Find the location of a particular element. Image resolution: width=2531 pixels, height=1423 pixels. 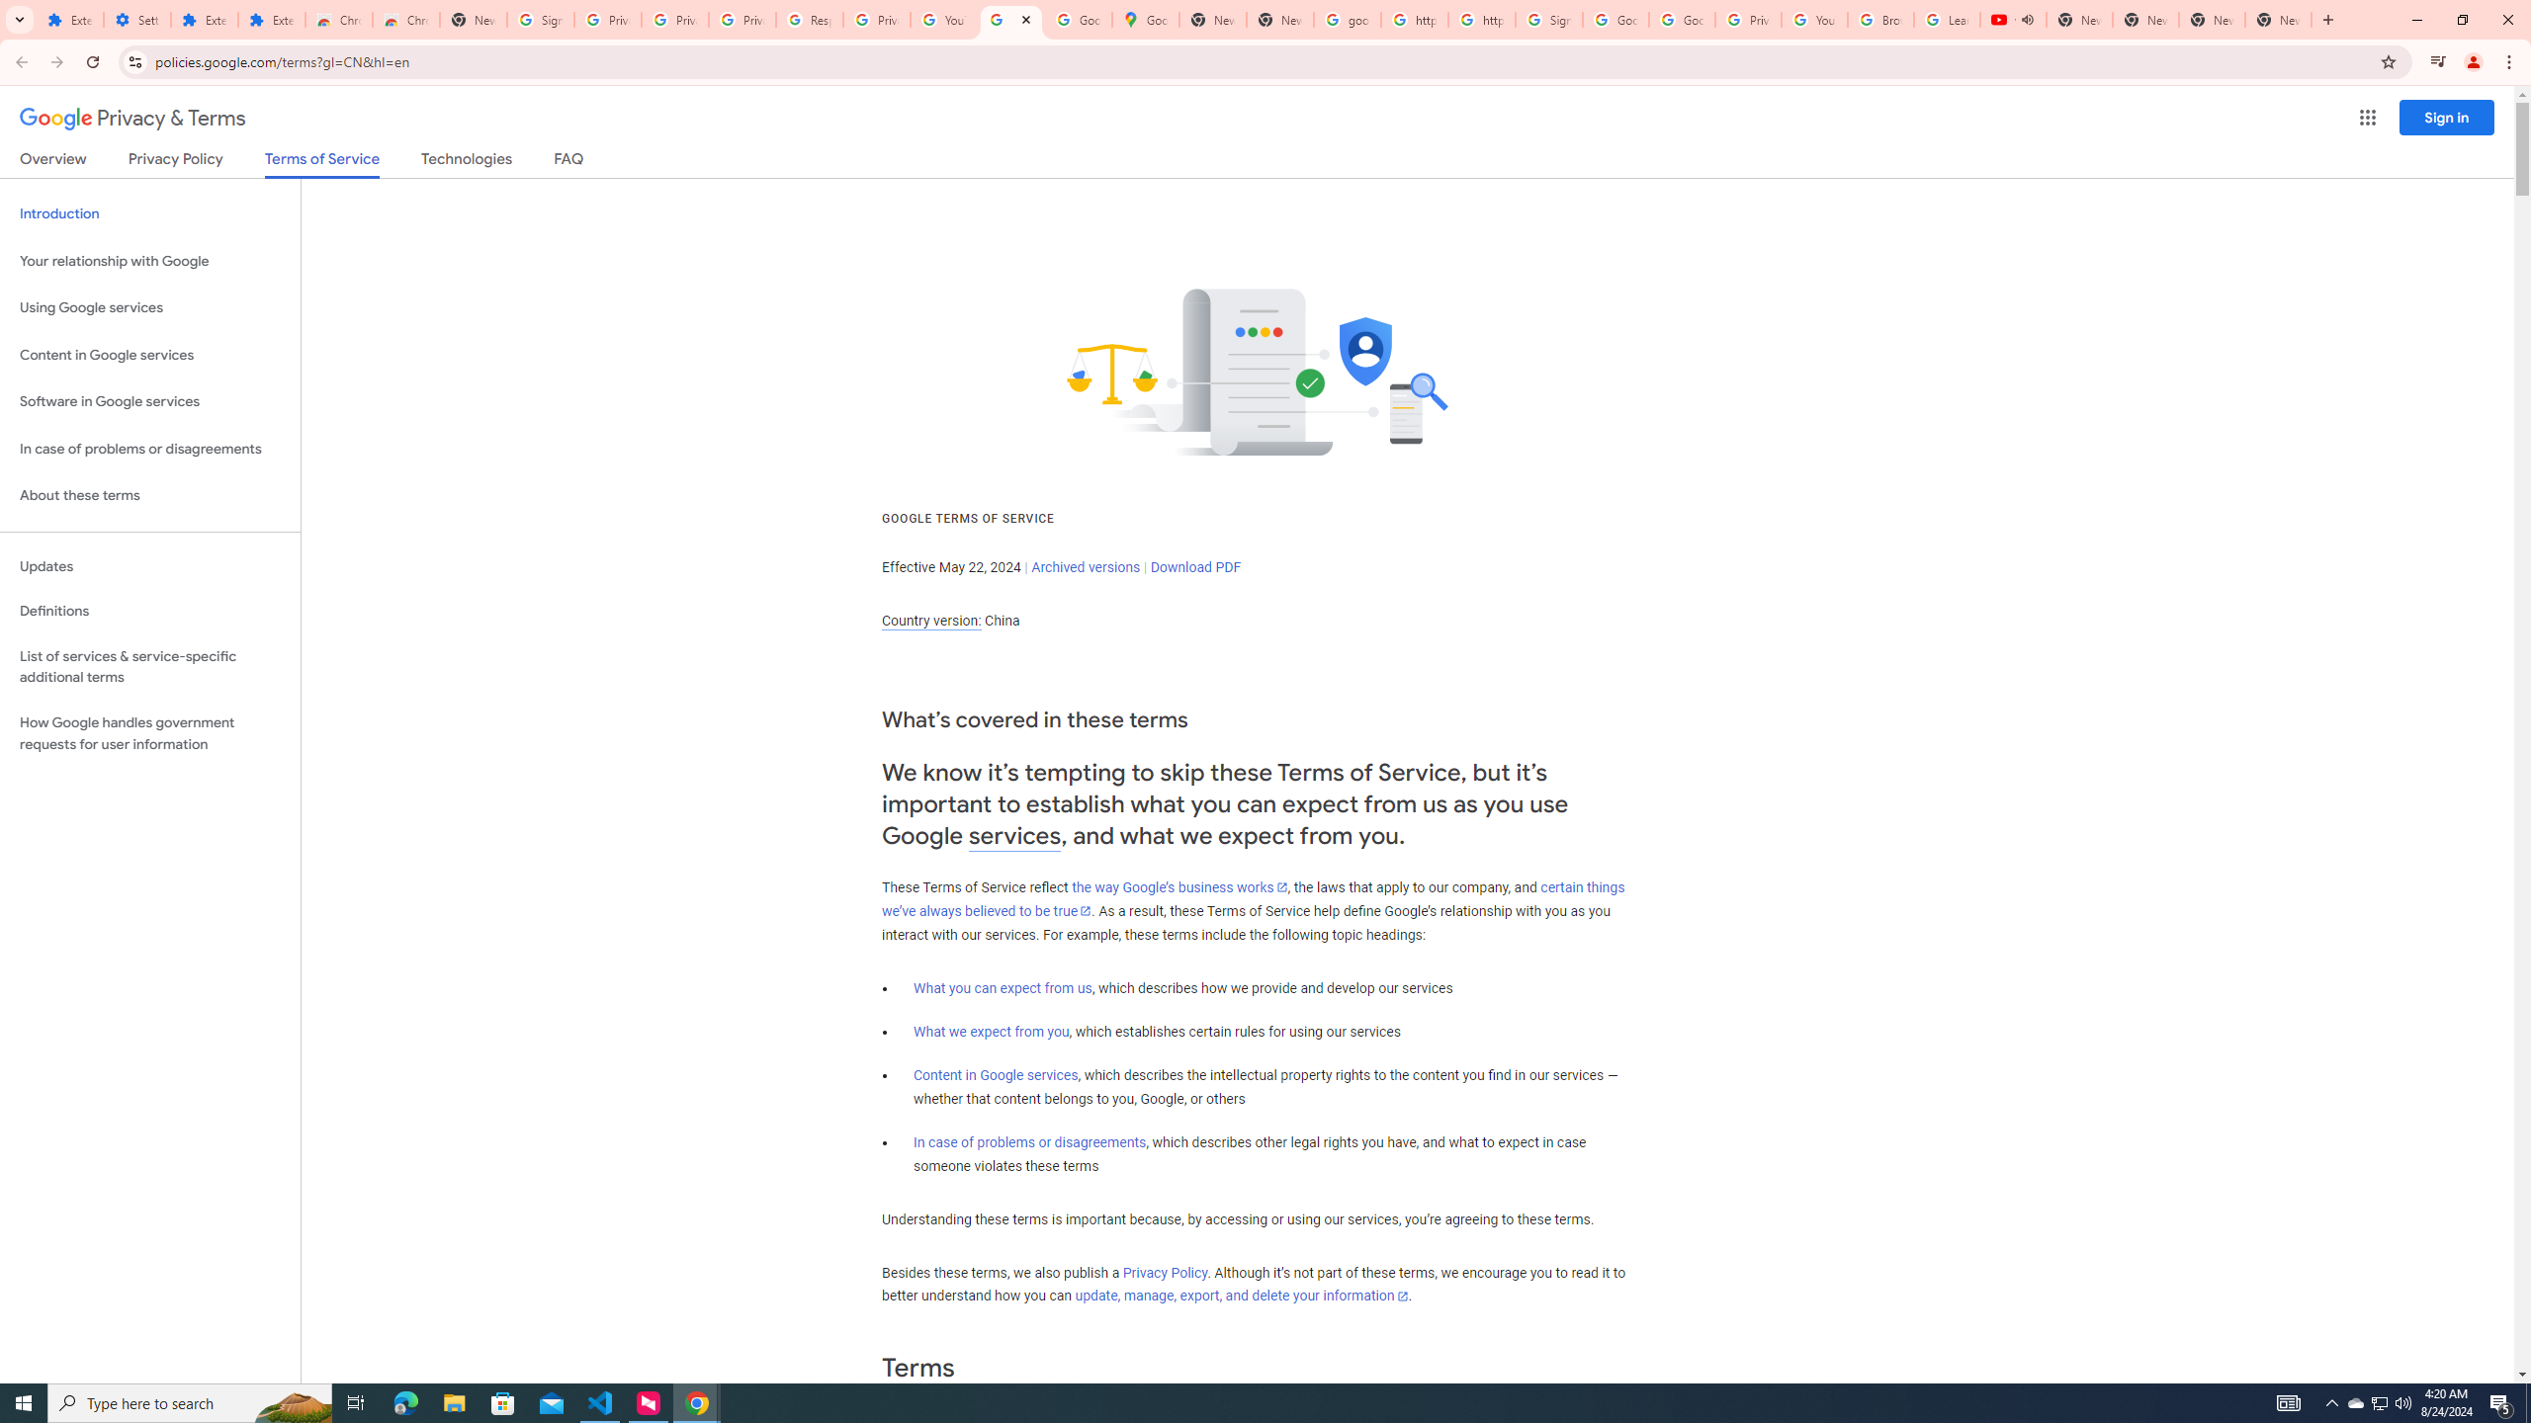

About these terms is located at coordinates (150, 496).